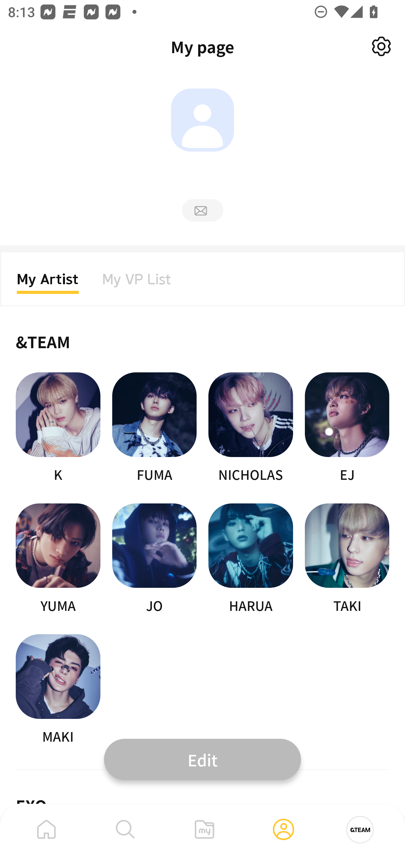  Describe the element at coordinates (58, 428) in the screenshot. I see `K` at that location.